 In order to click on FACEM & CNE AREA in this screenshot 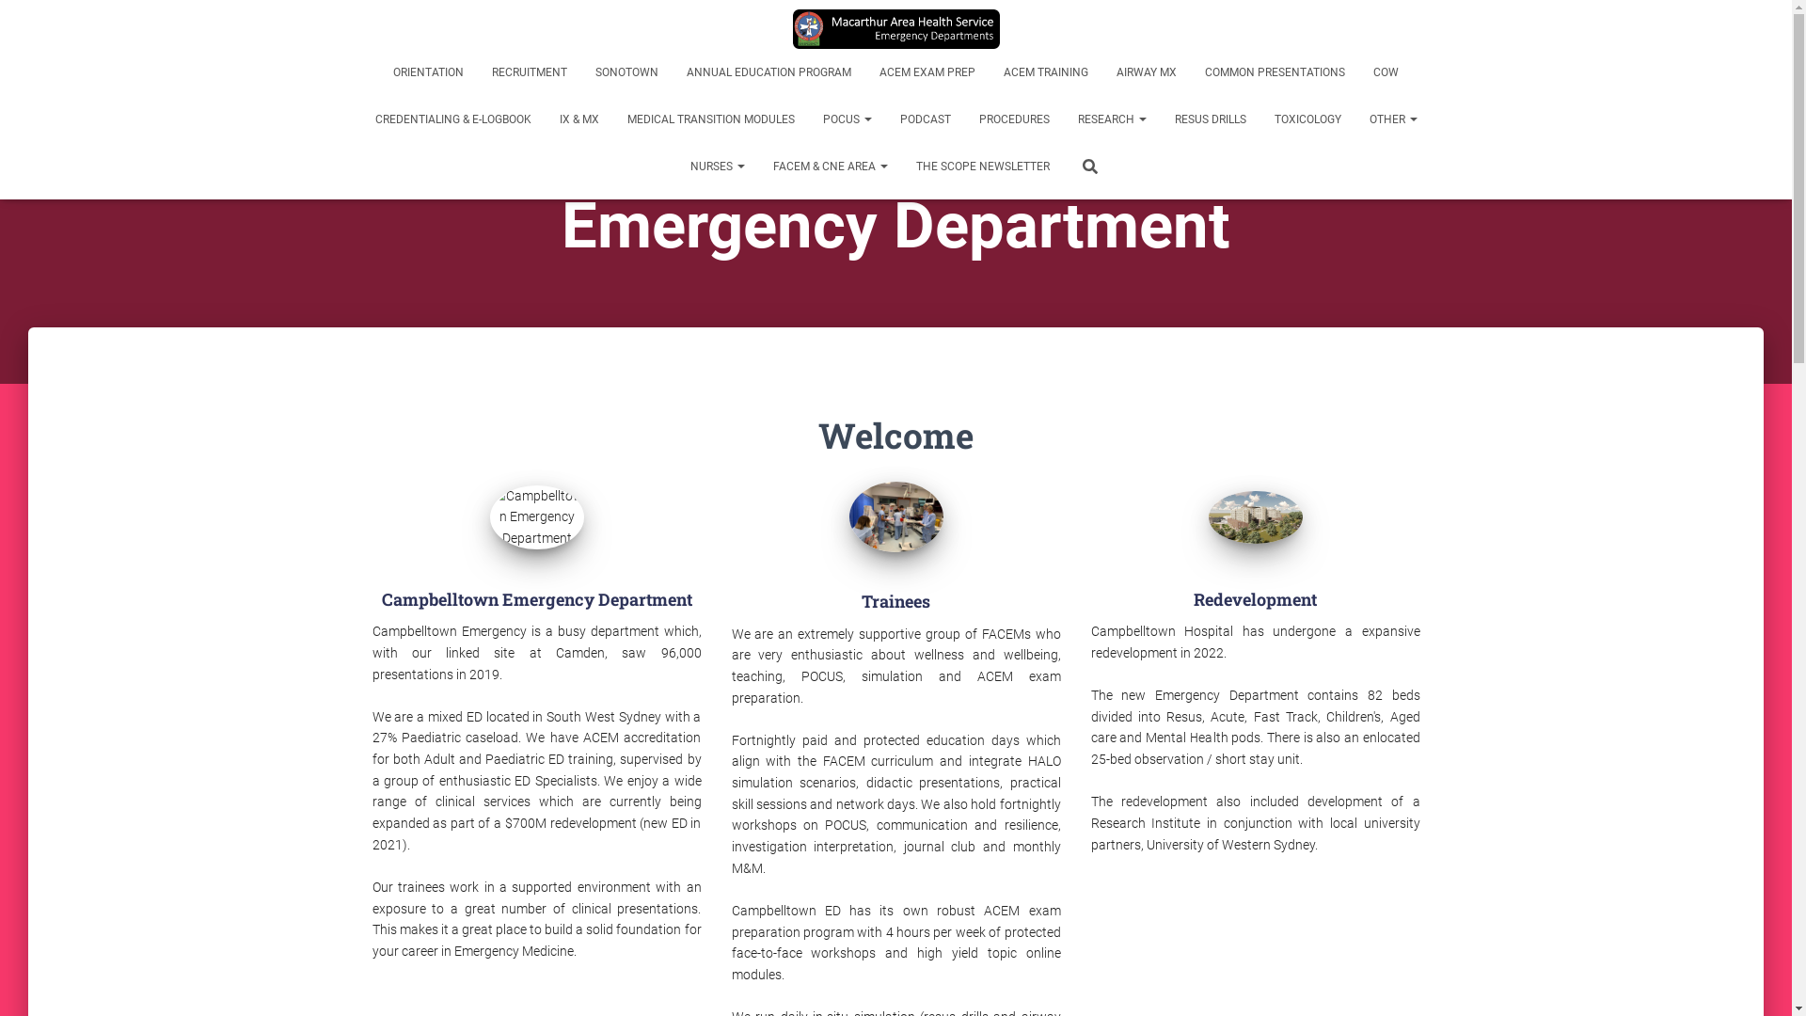, I will do `click(831, 167)`.